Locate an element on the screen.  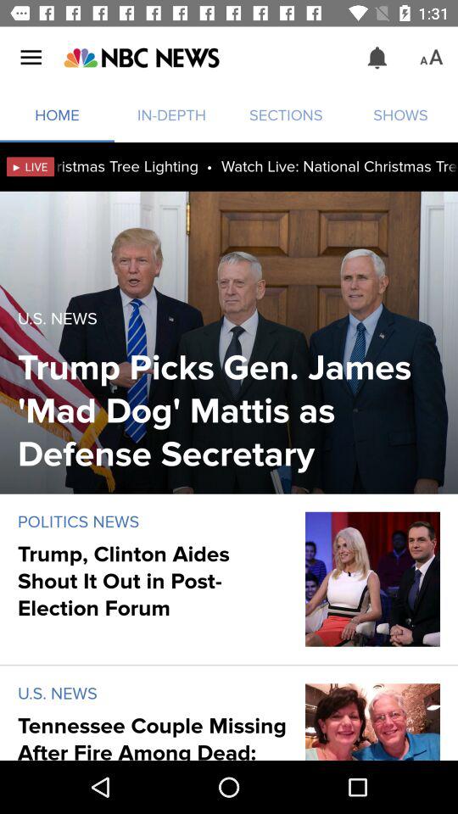
turn off the icon to the left of sections item is located at coordinates (141, 58).